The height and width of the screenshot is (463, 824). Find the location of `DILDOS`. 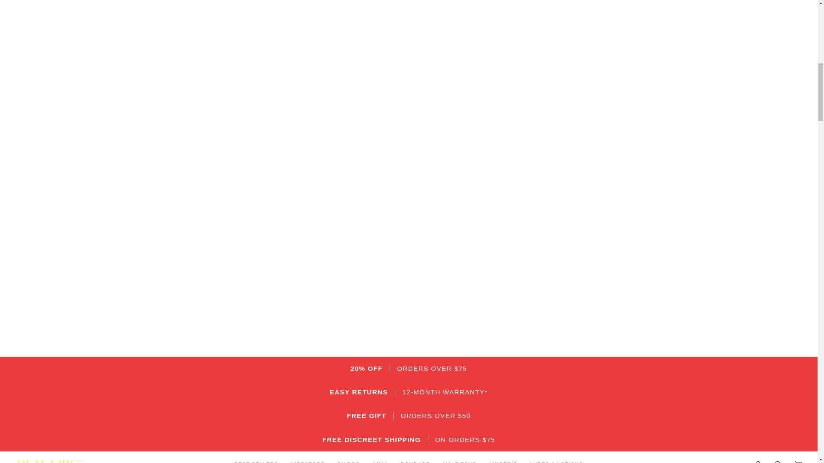

DILDOS is located at coordinates (348, 457).